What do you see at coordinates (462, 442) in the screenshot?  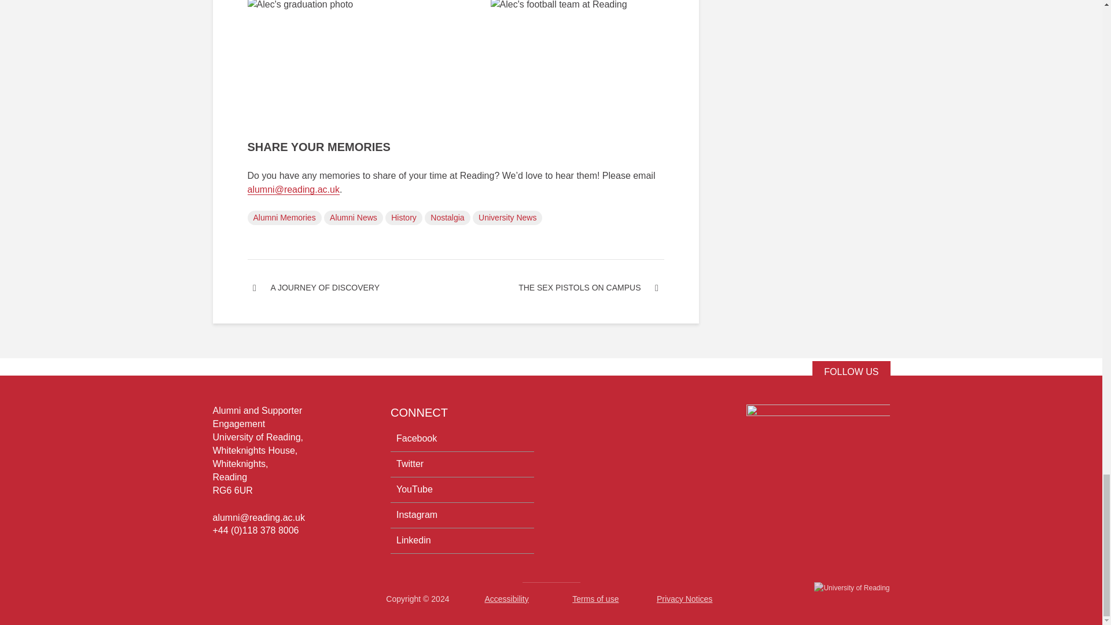 I see `Facebook` at bounding box center [462, 442].